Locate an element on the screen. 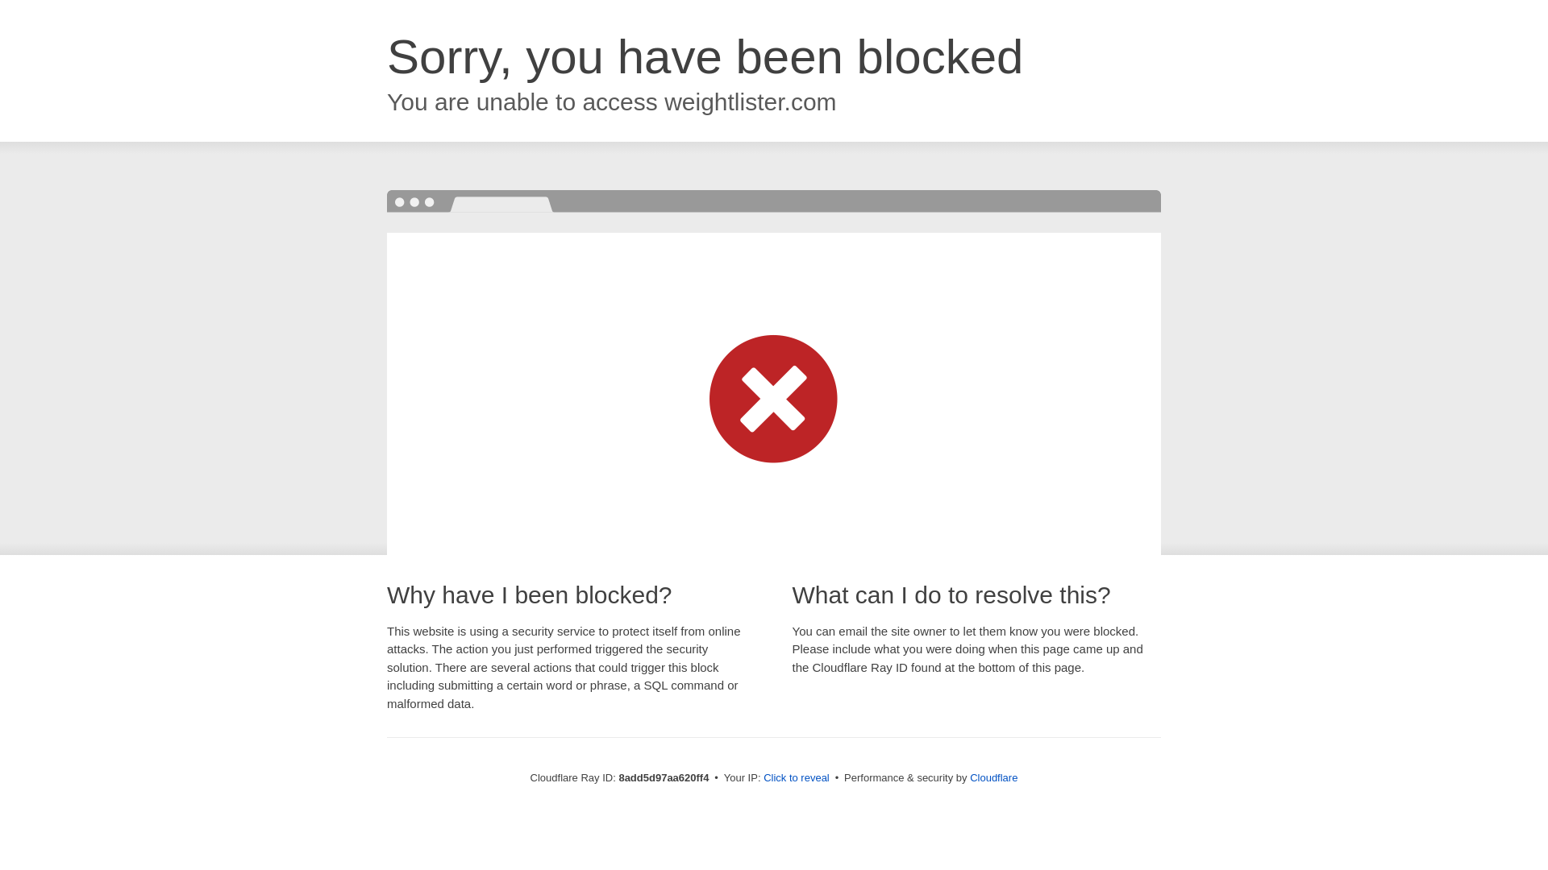  Cloudflare is located at coordinates (993, 777).